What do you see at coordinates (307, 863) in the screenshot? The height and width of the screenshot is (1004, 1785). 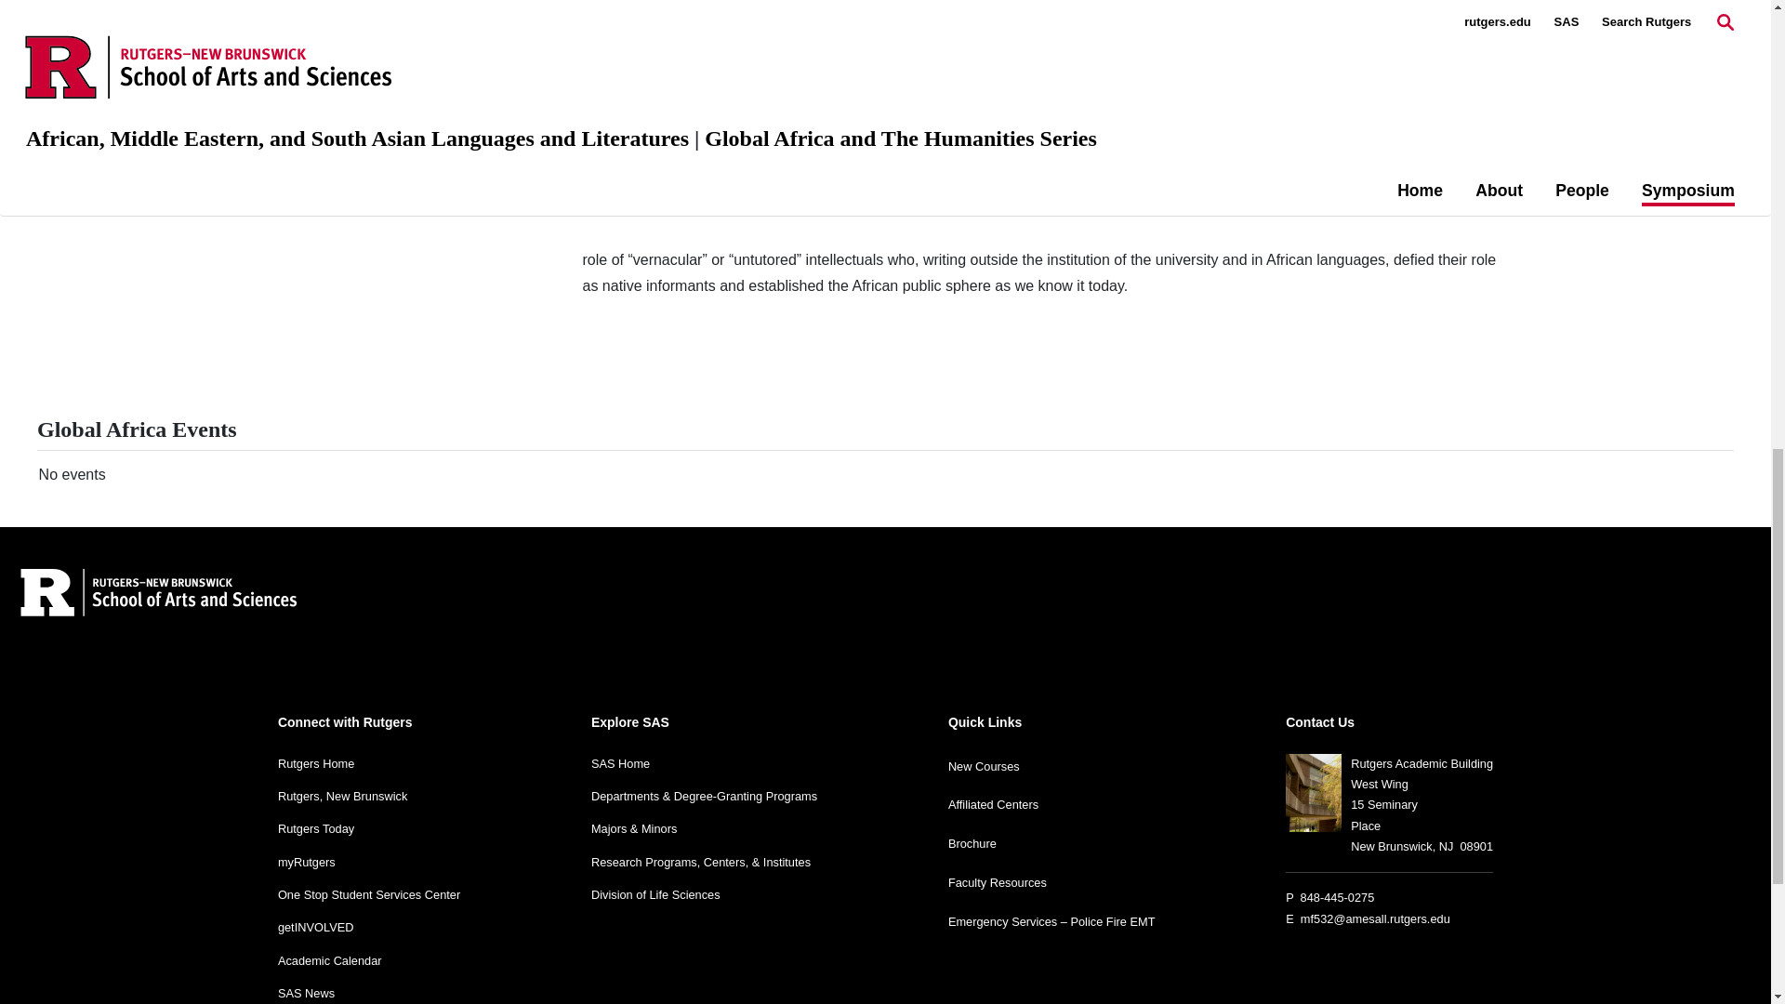 I see `myRutgers` at bounding box center [307, 863].